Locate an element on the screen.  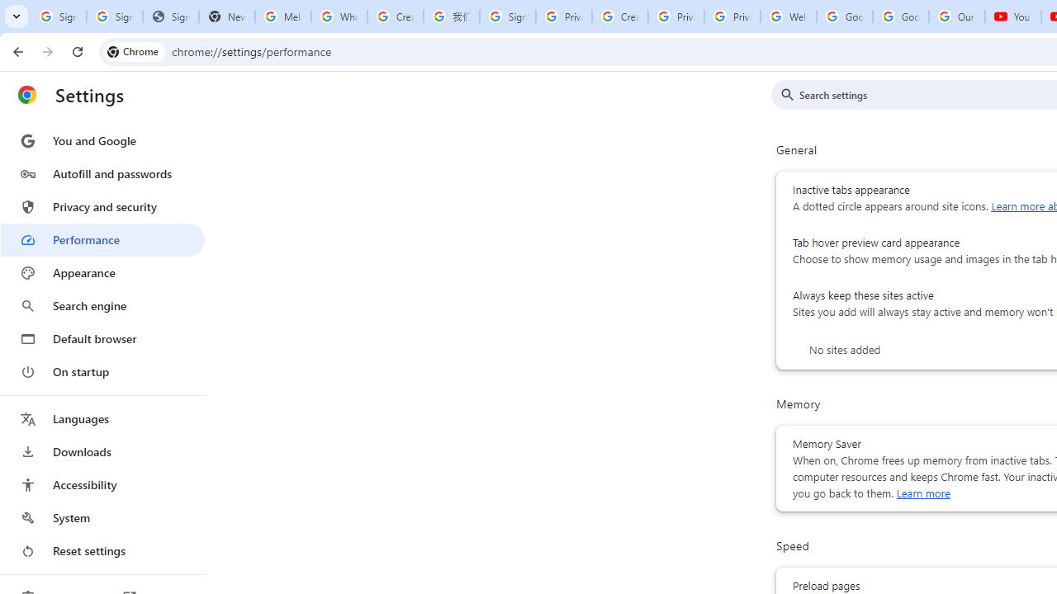
Autofill and passwords is located at coordinates (102, 173).